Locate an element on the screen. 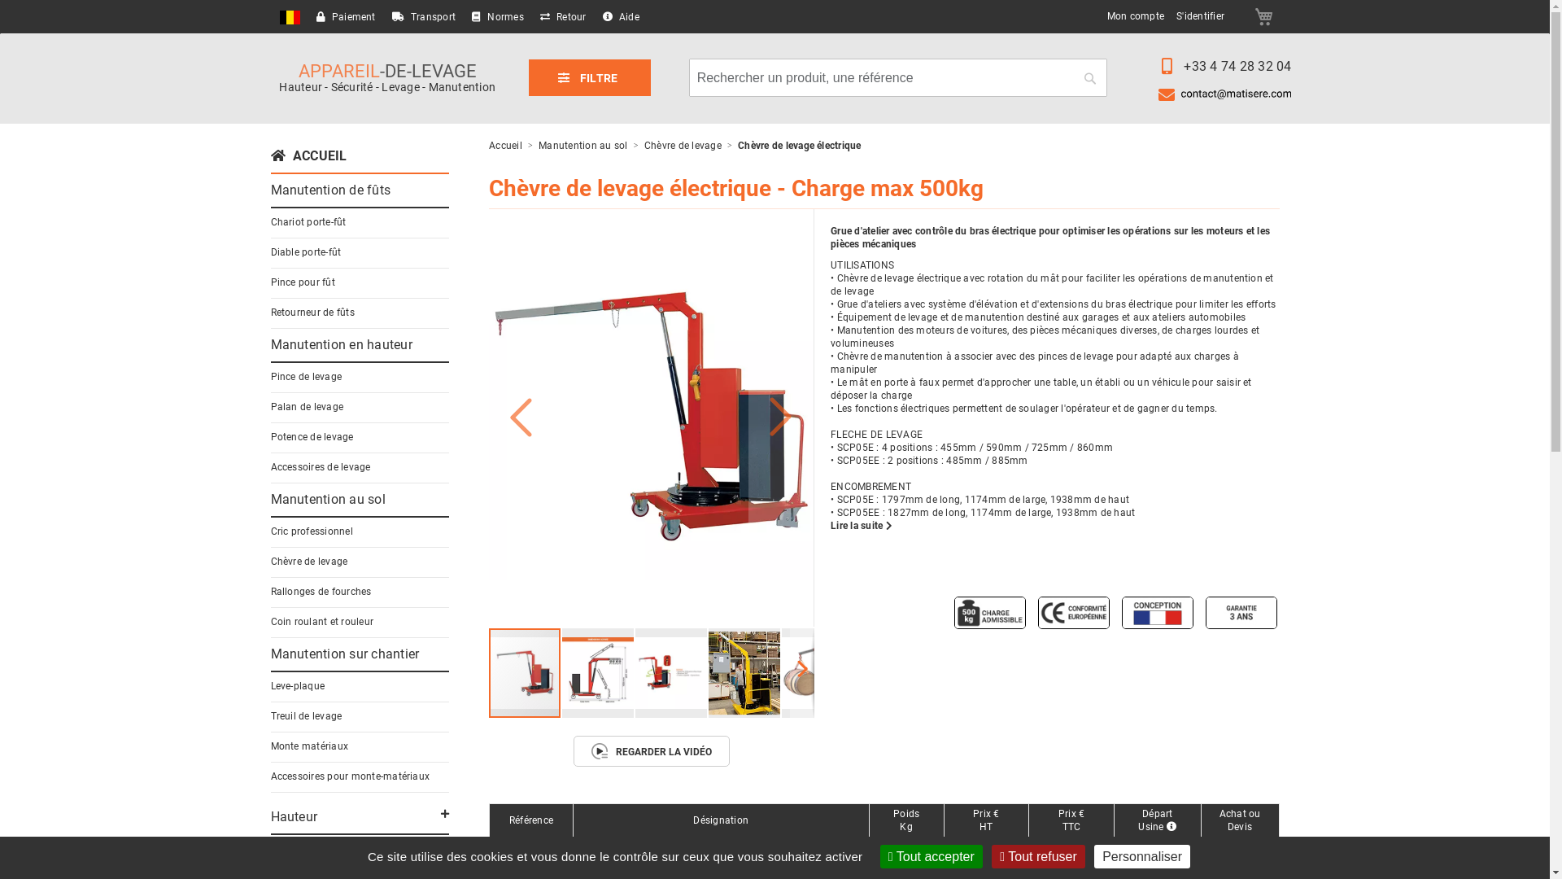 This screenshot has width=1562, height=879. Manutention sur chantier is located at coordinates (345, 654).